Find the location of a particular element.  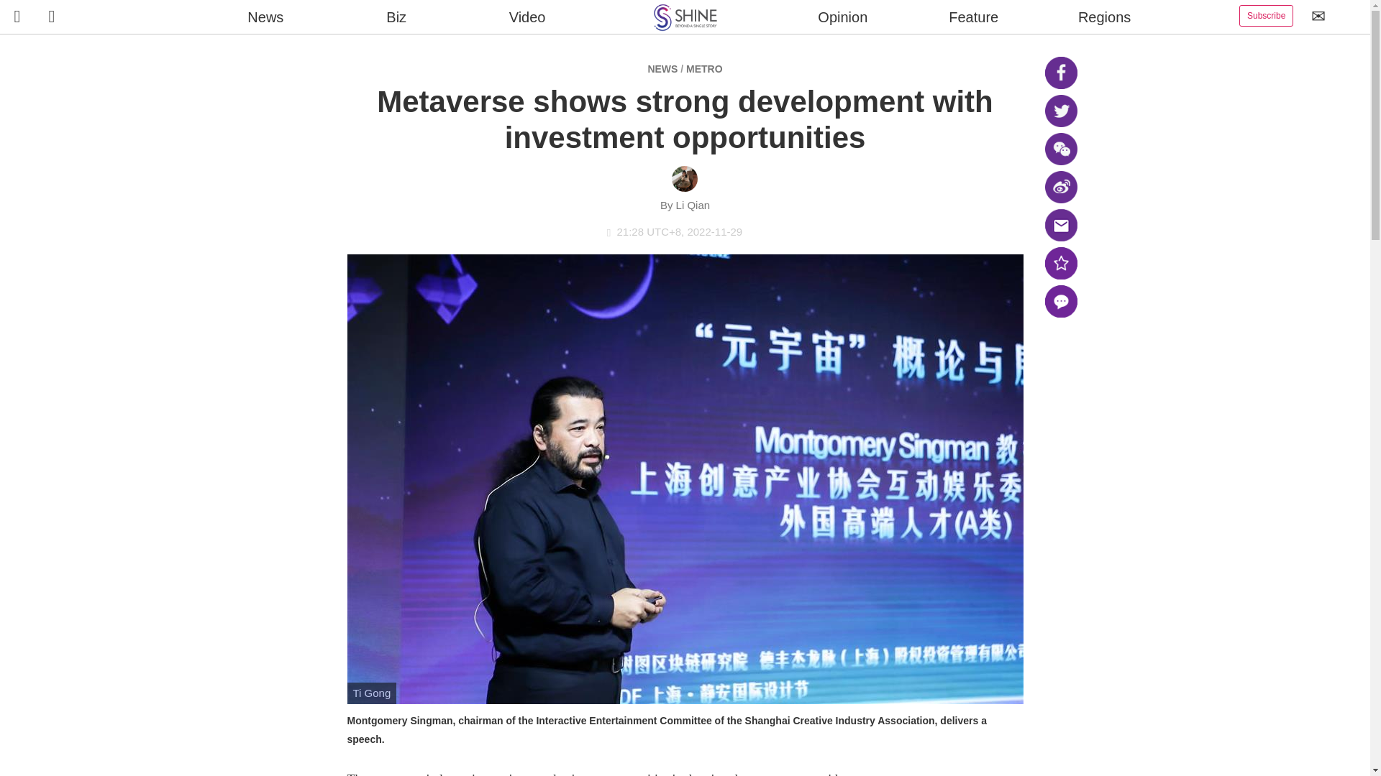

METRO is located at coordinates (704, 68).